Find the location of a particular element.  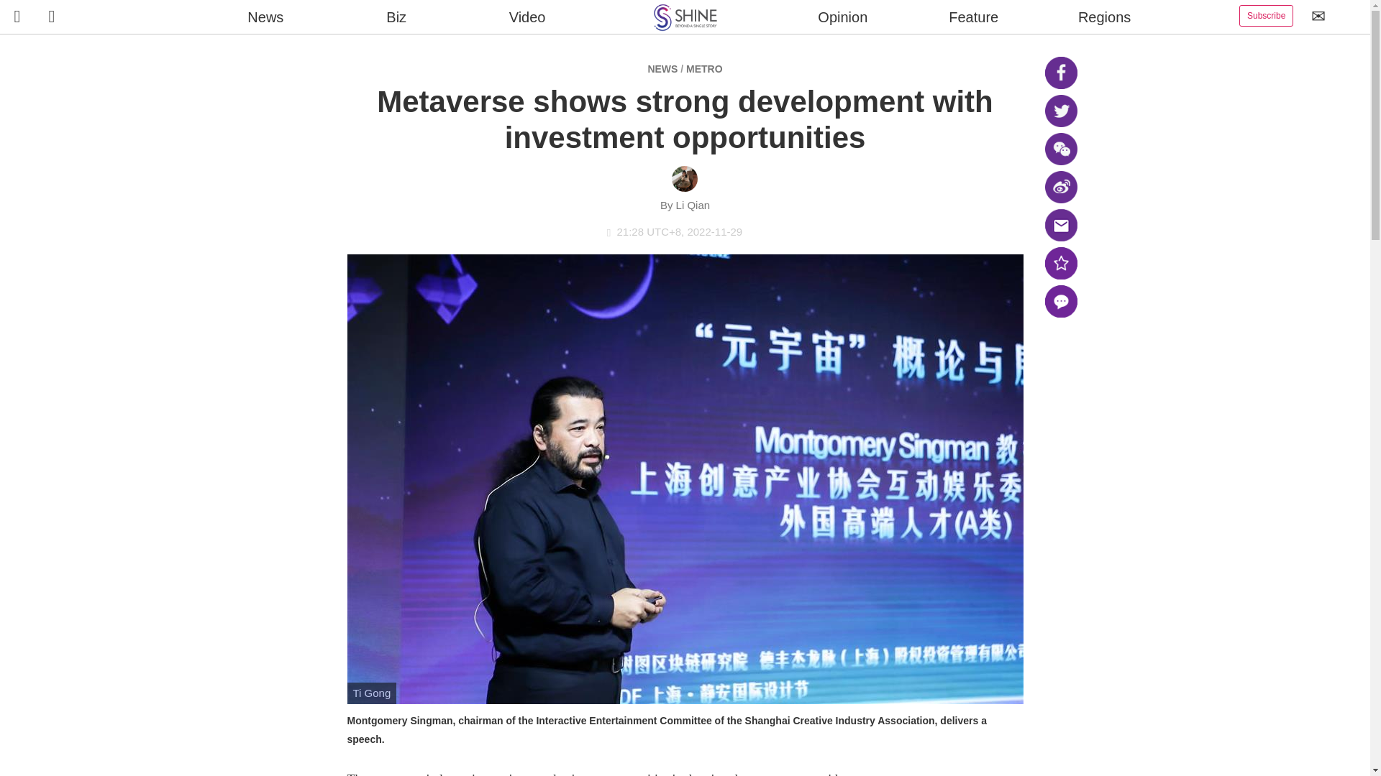

METRO is located at coordinates (704, 68).